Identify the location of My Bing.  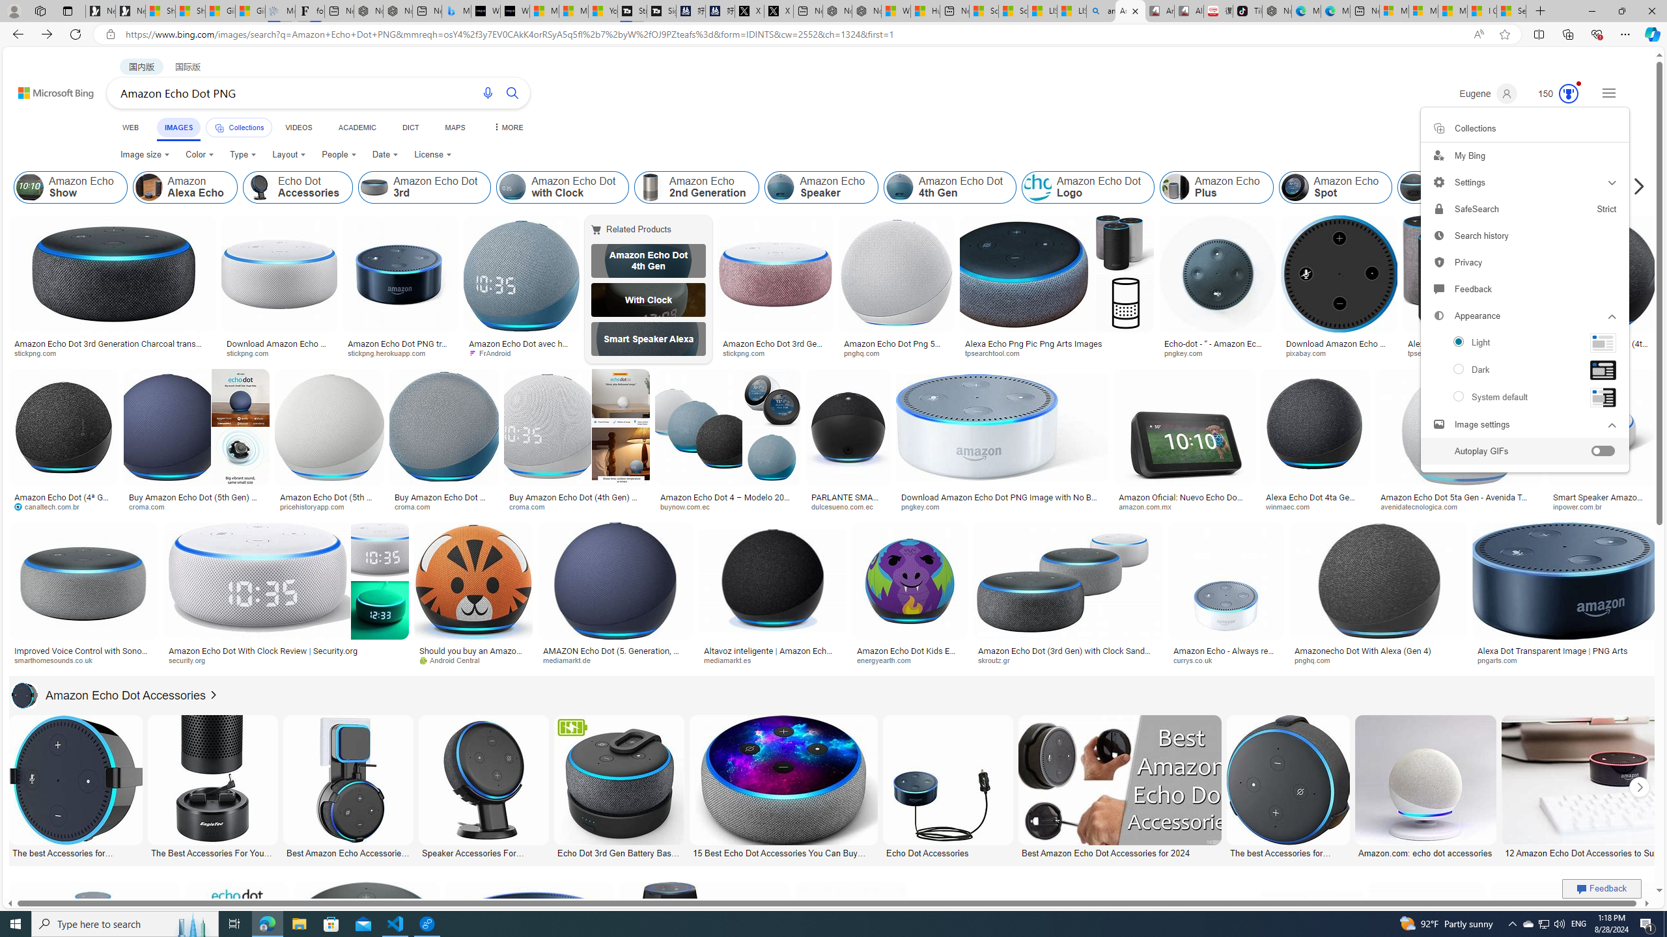
(1524, 156).